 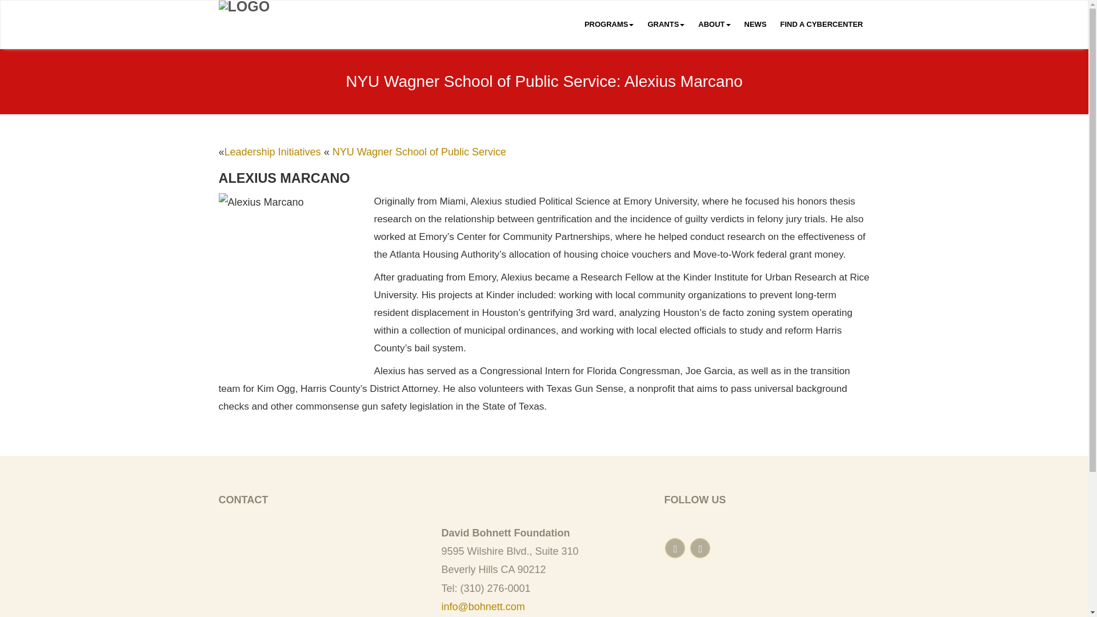 What do you see at coordinates (822, 25) in the screenshot?
I see `find-a-cybercenter` at bounding box center [822, 25].